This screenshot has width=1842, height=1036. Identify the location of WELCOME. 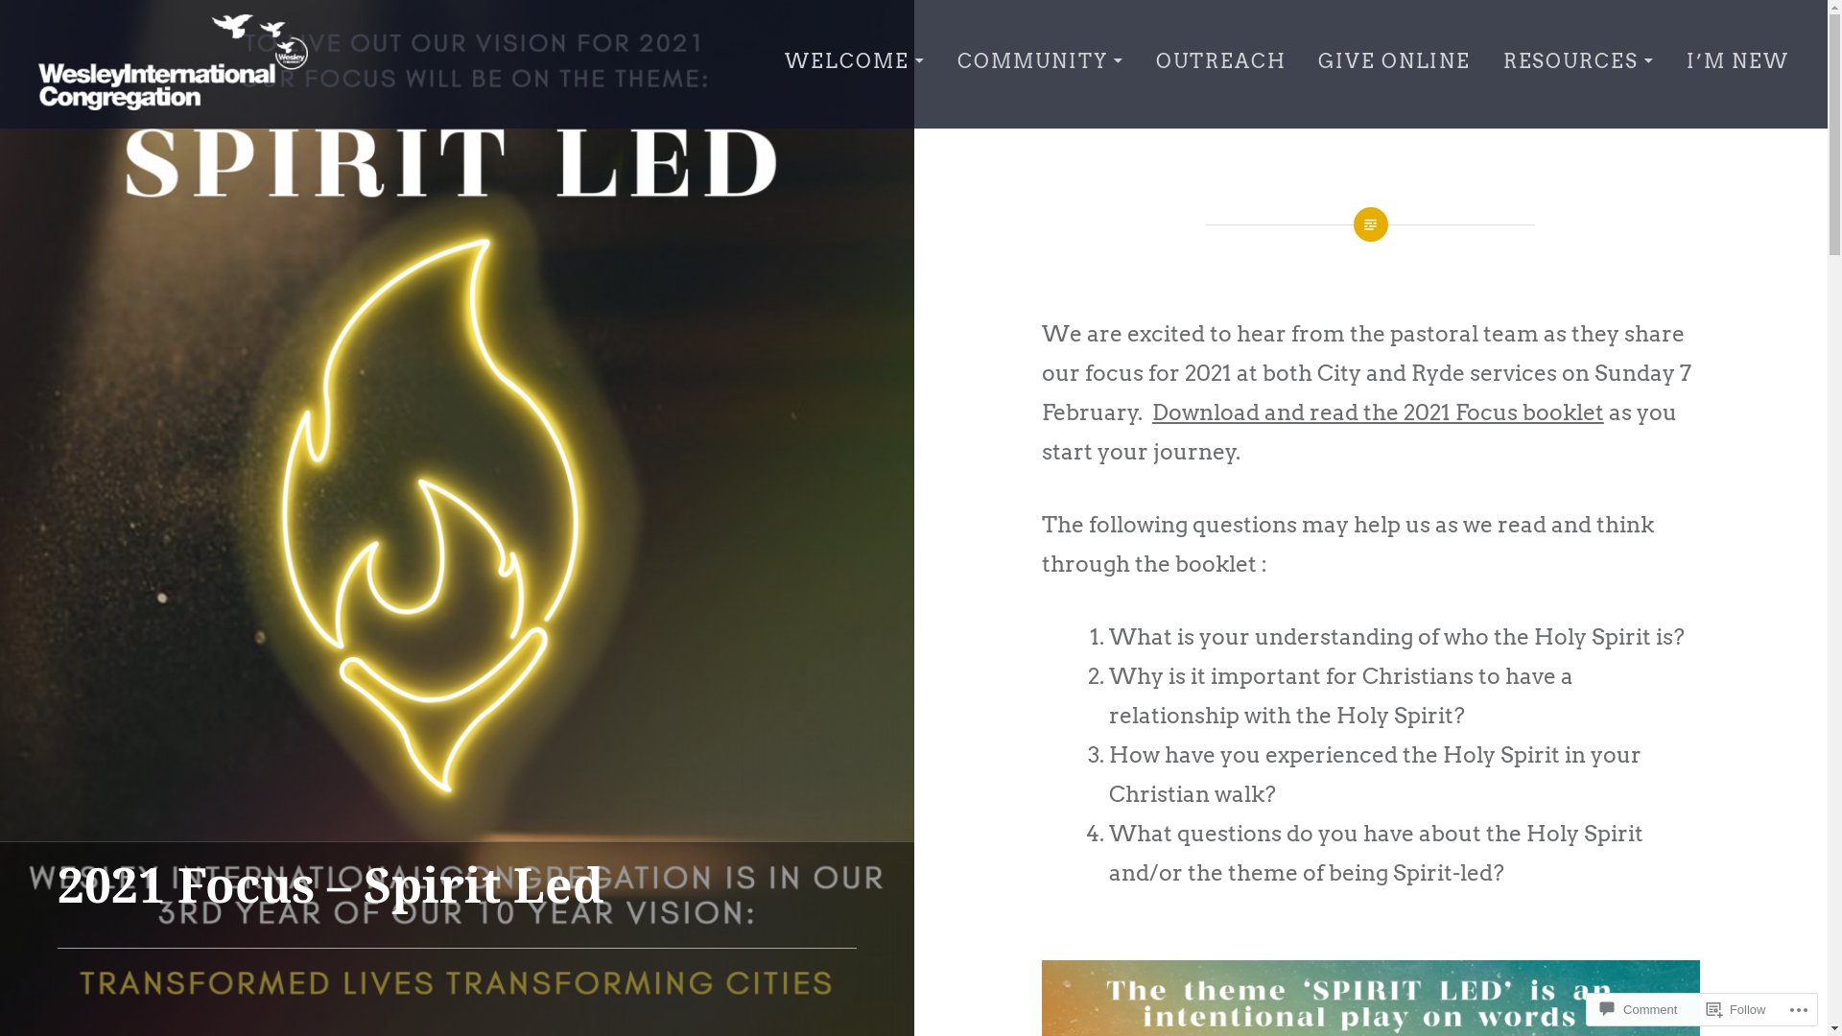
(855, 62).